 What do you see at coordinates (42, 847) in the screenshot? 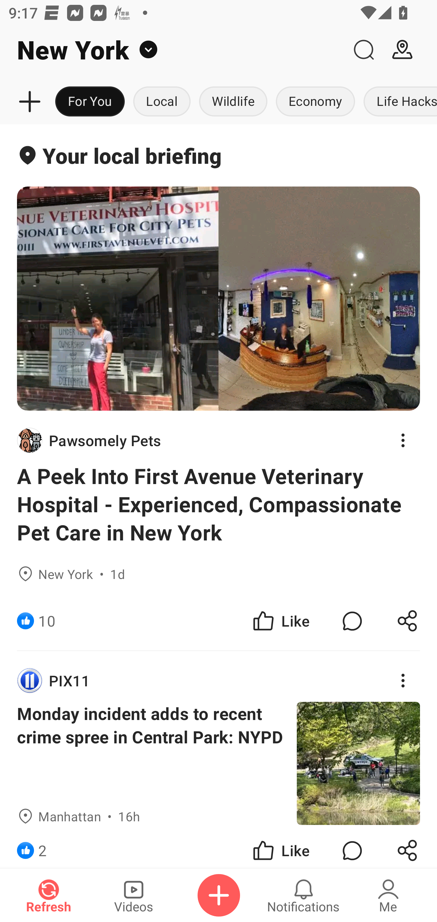
I see `2` at bounding box center [42, 847].